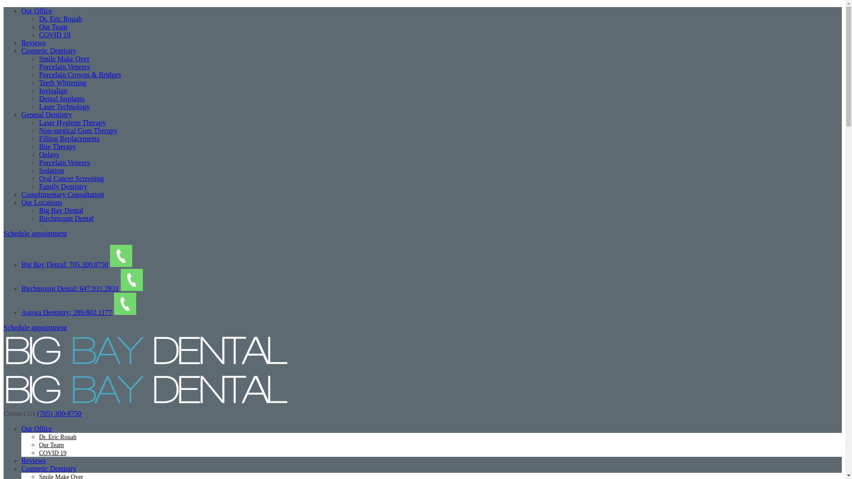 This screenshot has width=852, height=479. I want to click on Porcelain Veneers, so click(65, 162).